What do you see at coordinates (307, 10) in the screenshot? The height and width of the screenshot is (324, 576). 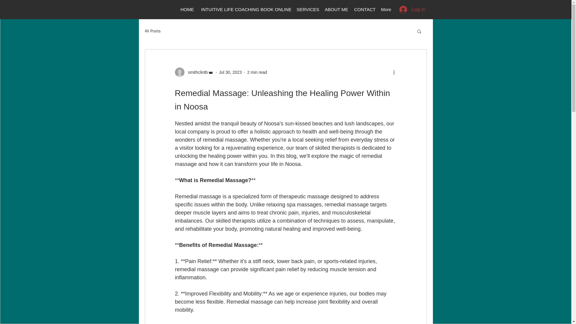 I see `SERVICES` at bounding box center [307, 10].